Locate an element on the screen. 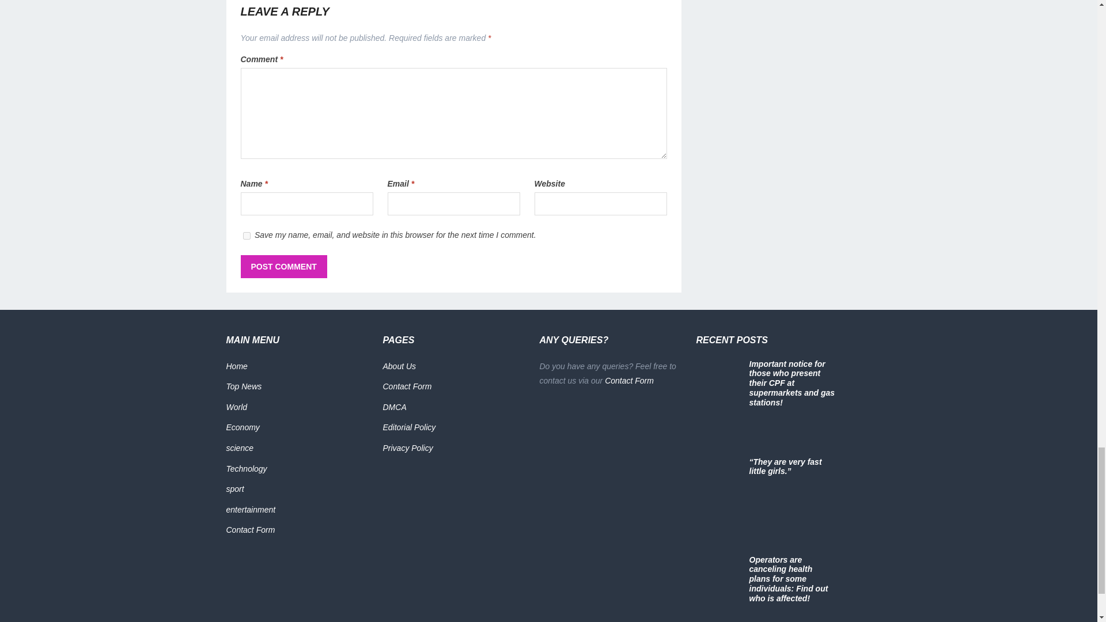 The image size is (1106, 622). Post Comment is located at coordinates (284, 266).